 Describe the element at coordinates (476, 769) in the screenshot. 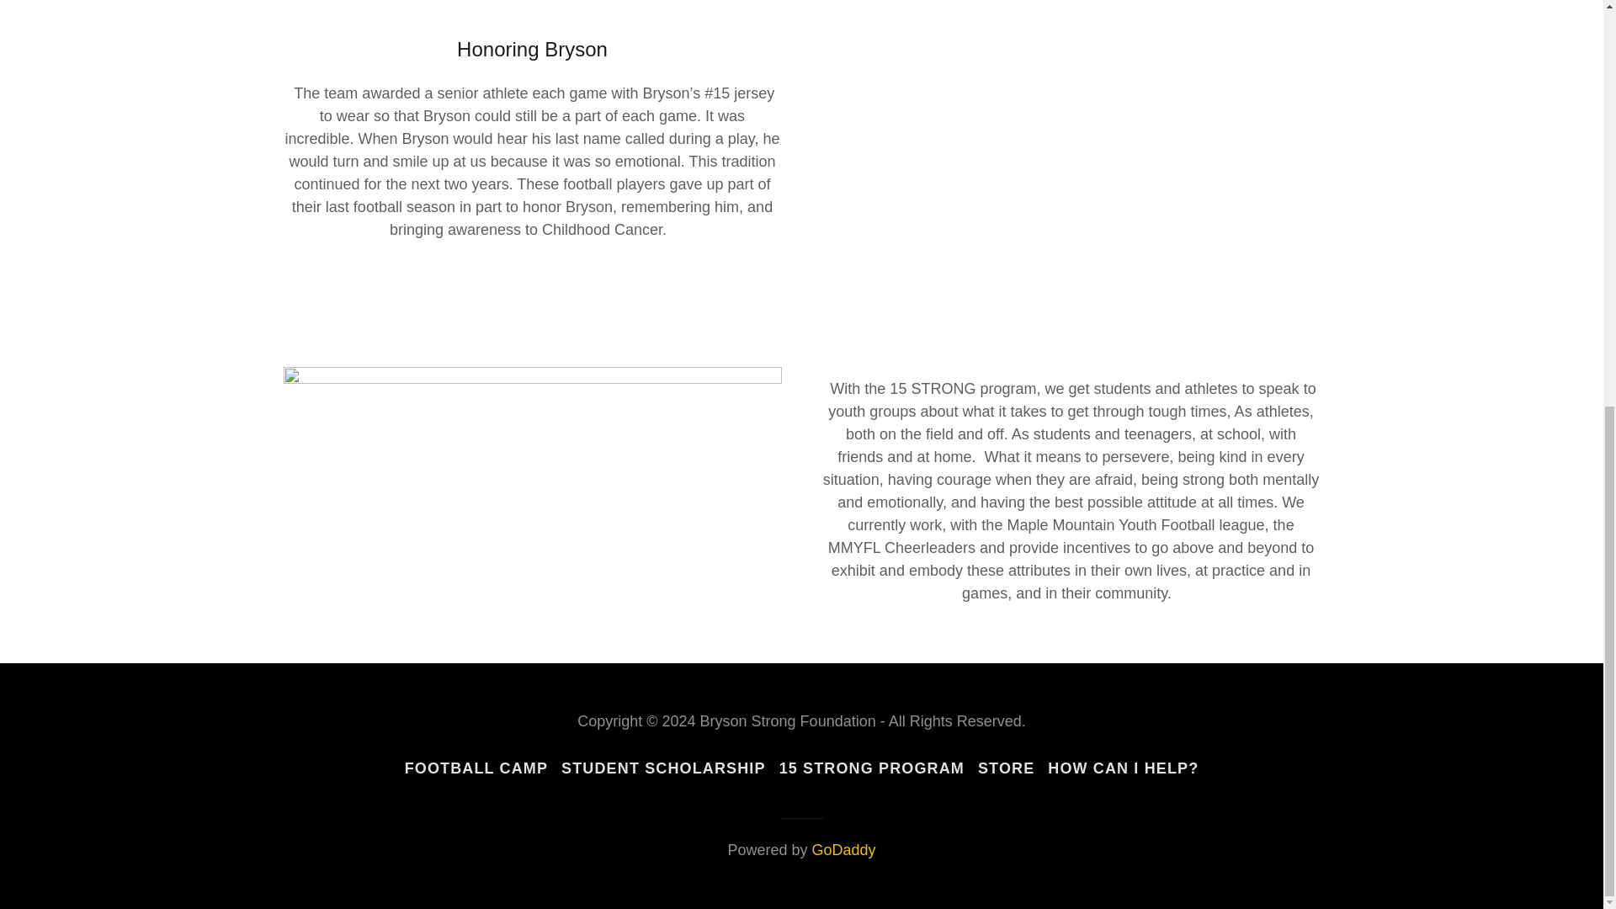

I see `FOOTBALL CAMP` at that location.